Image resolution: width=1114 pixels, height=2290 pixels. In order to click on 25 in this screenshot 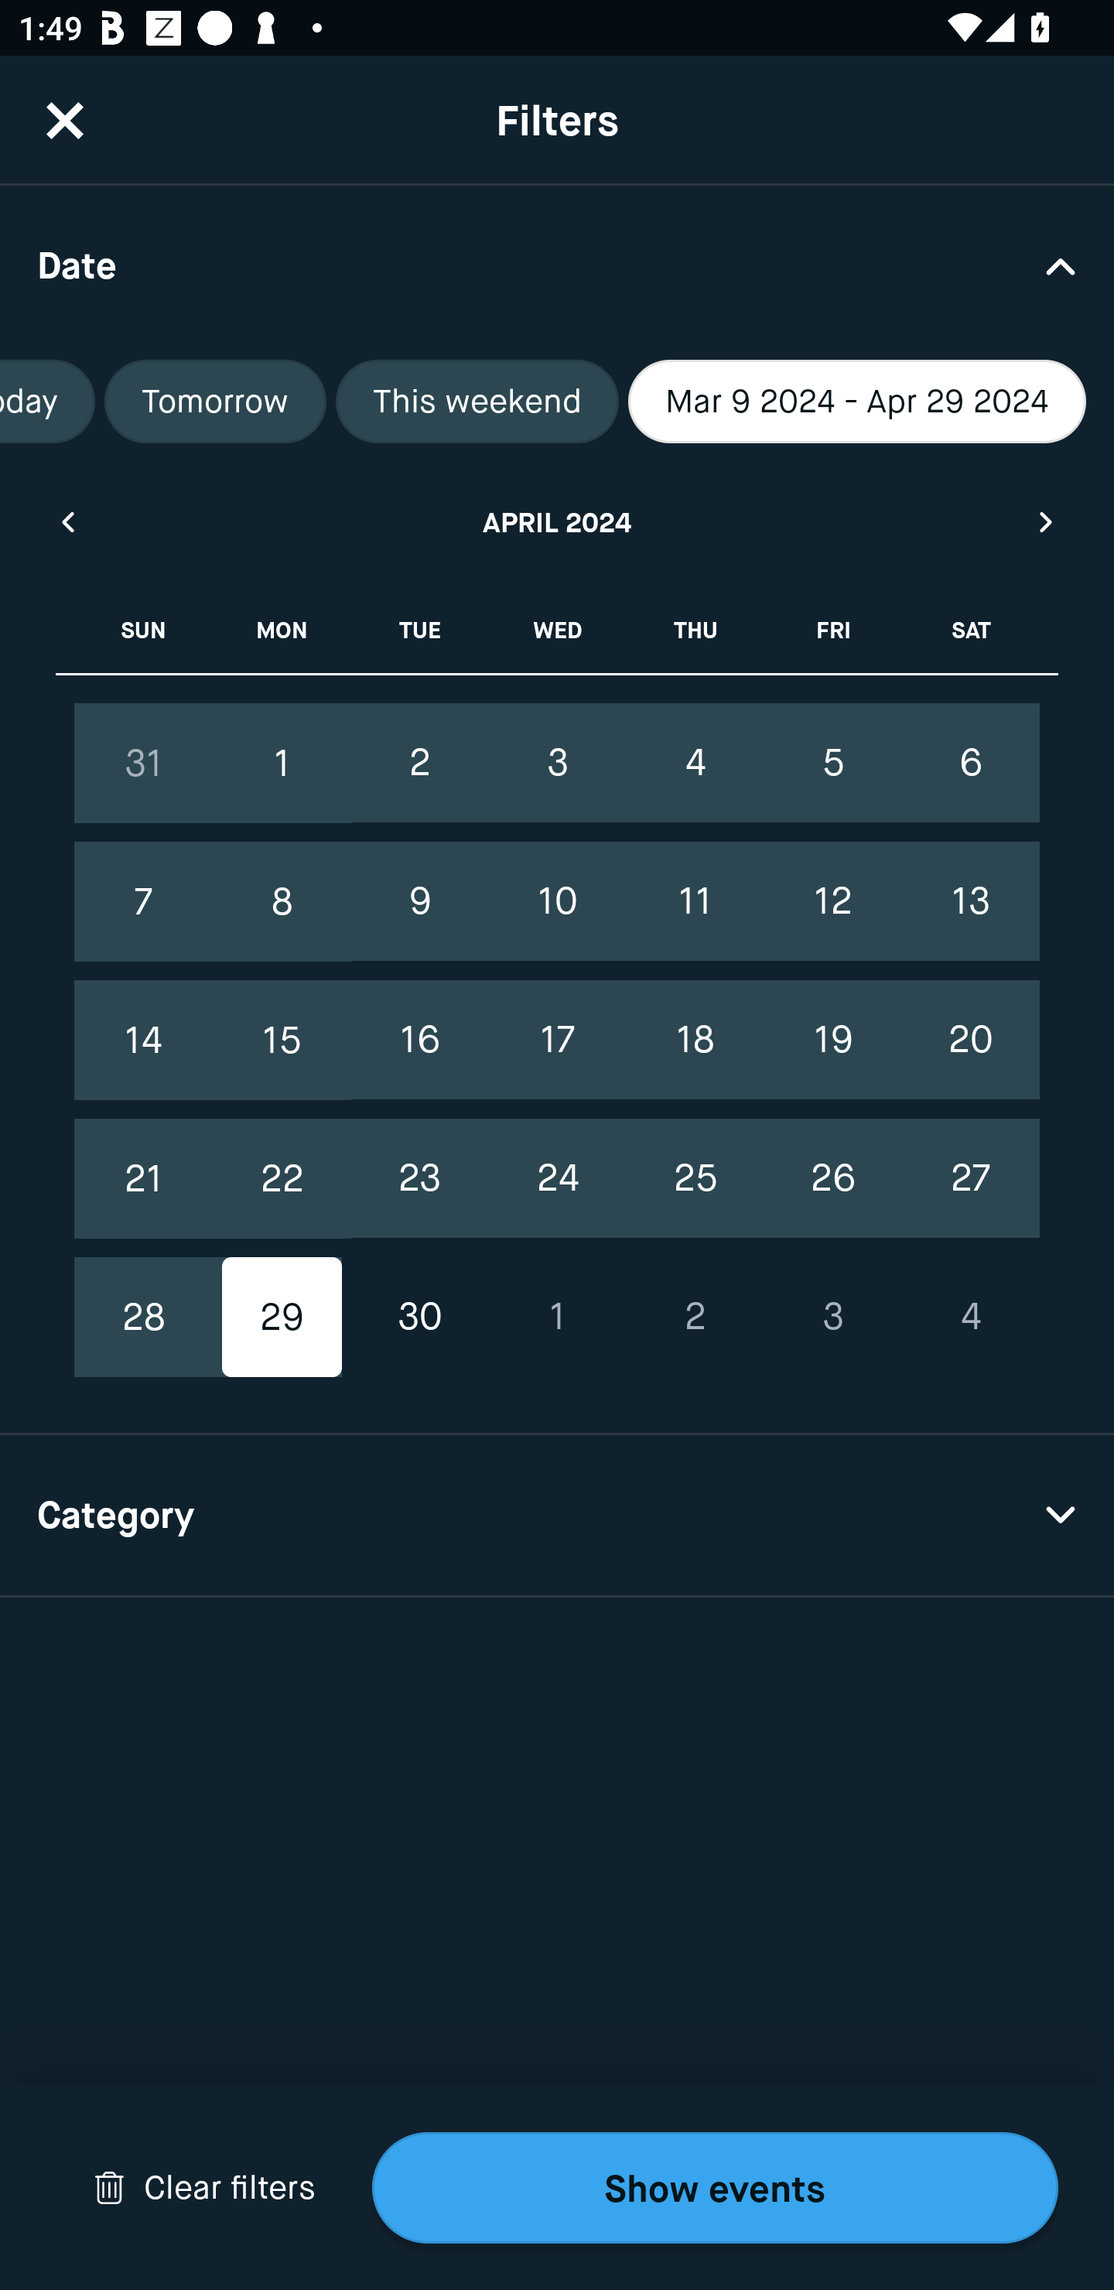, I will do `click(695, 1177)`.